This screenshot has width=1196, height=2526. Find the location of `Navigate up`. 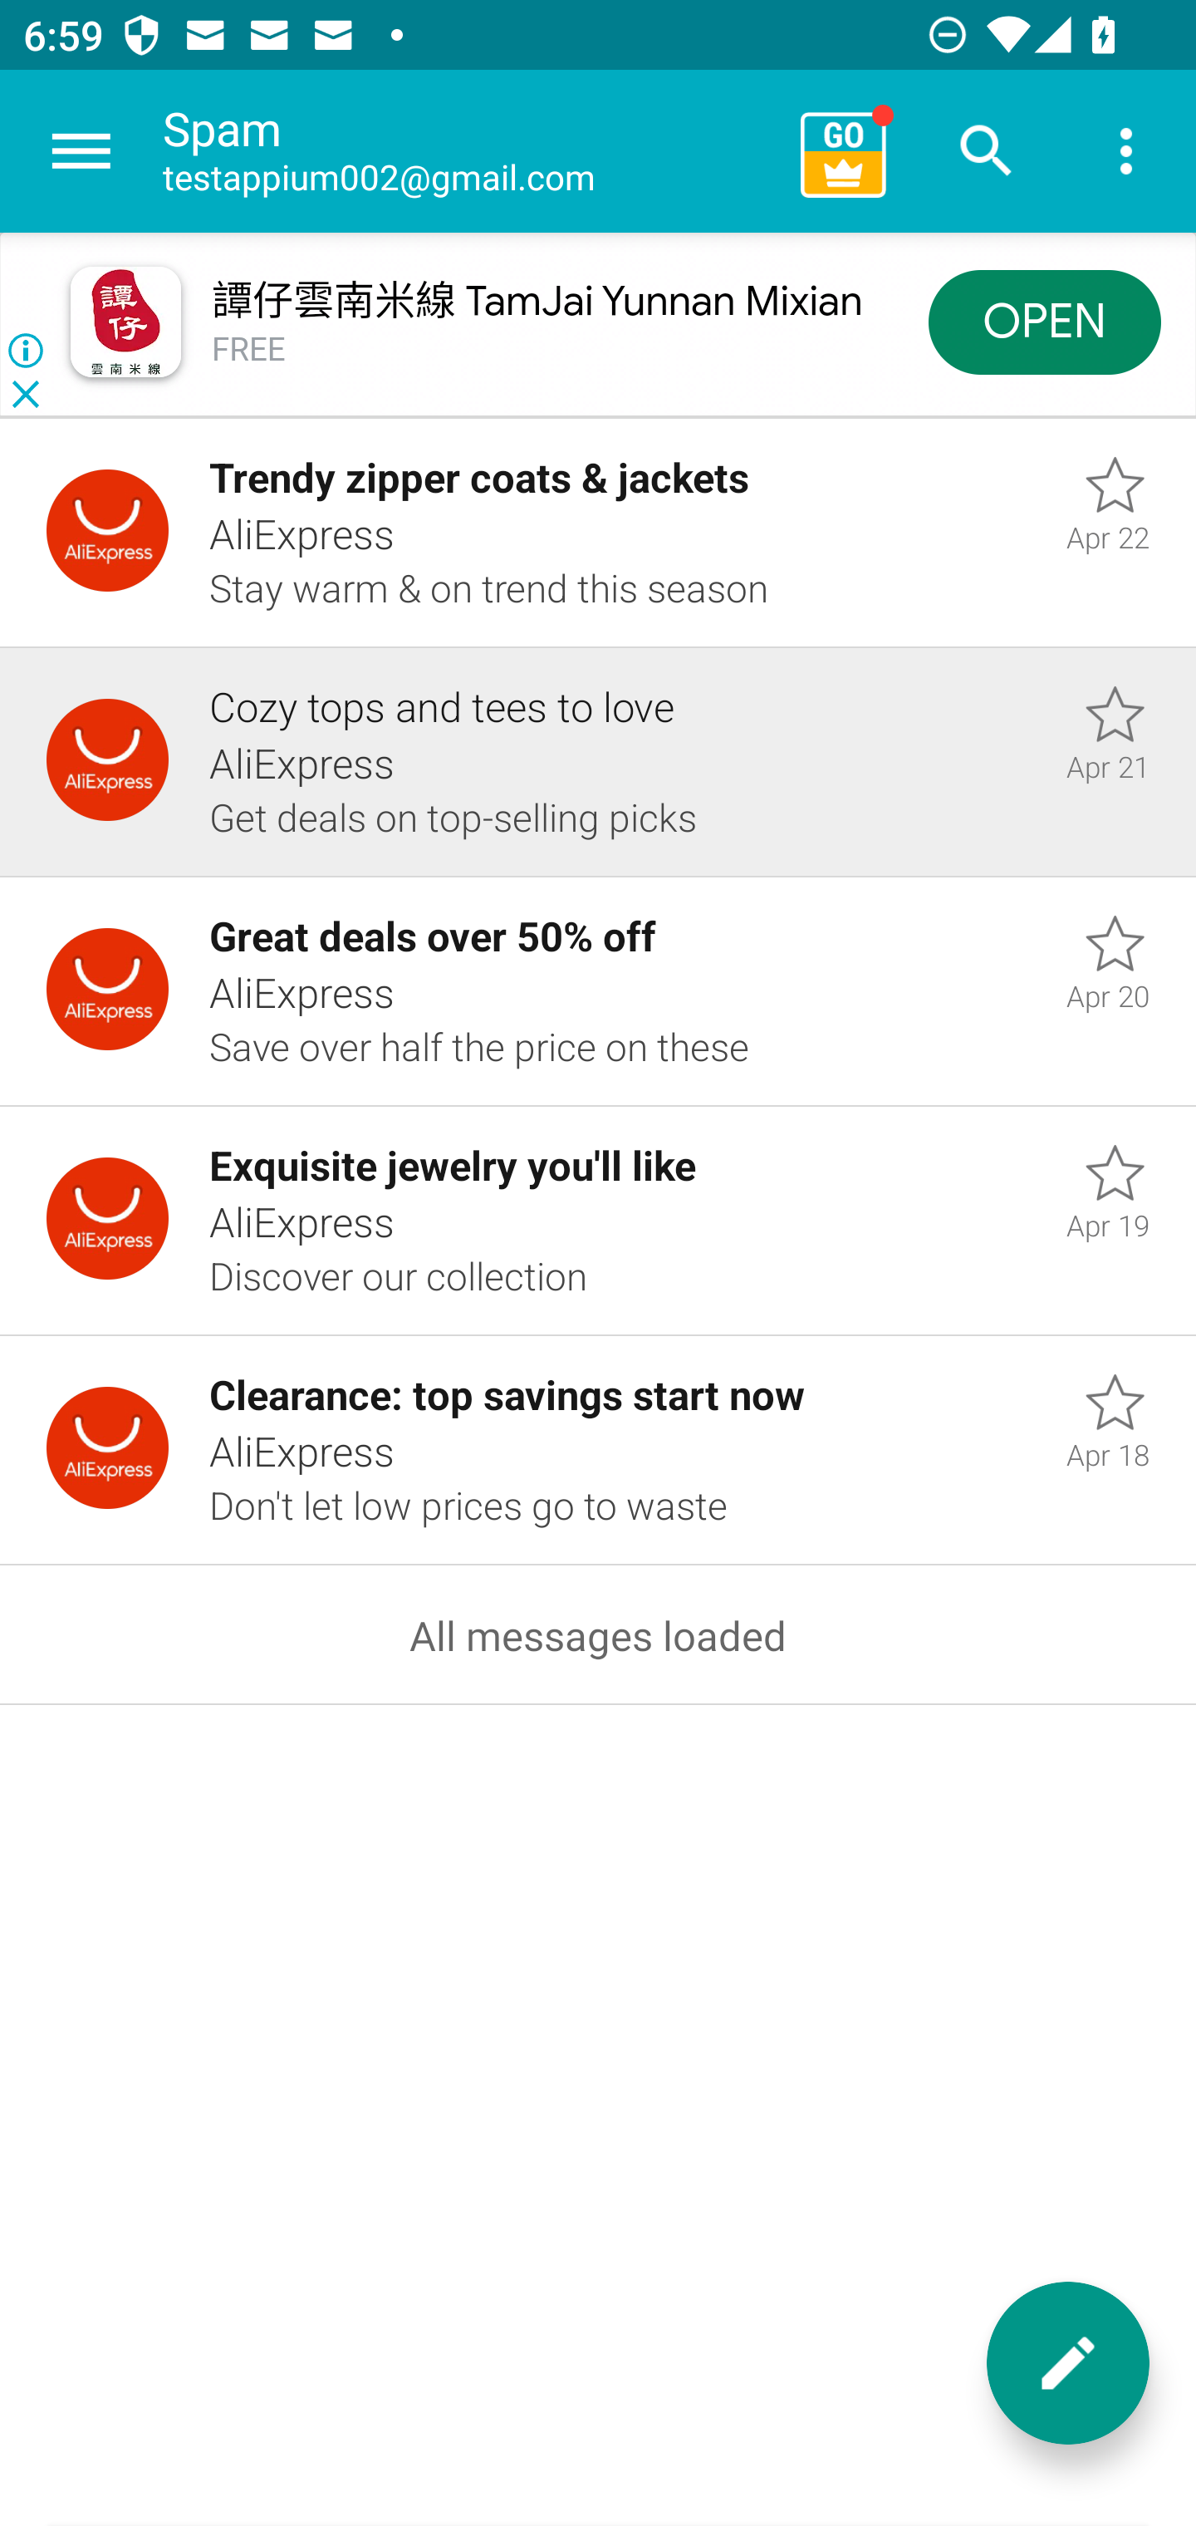

Navigate up is located at coordinates (81, 151).